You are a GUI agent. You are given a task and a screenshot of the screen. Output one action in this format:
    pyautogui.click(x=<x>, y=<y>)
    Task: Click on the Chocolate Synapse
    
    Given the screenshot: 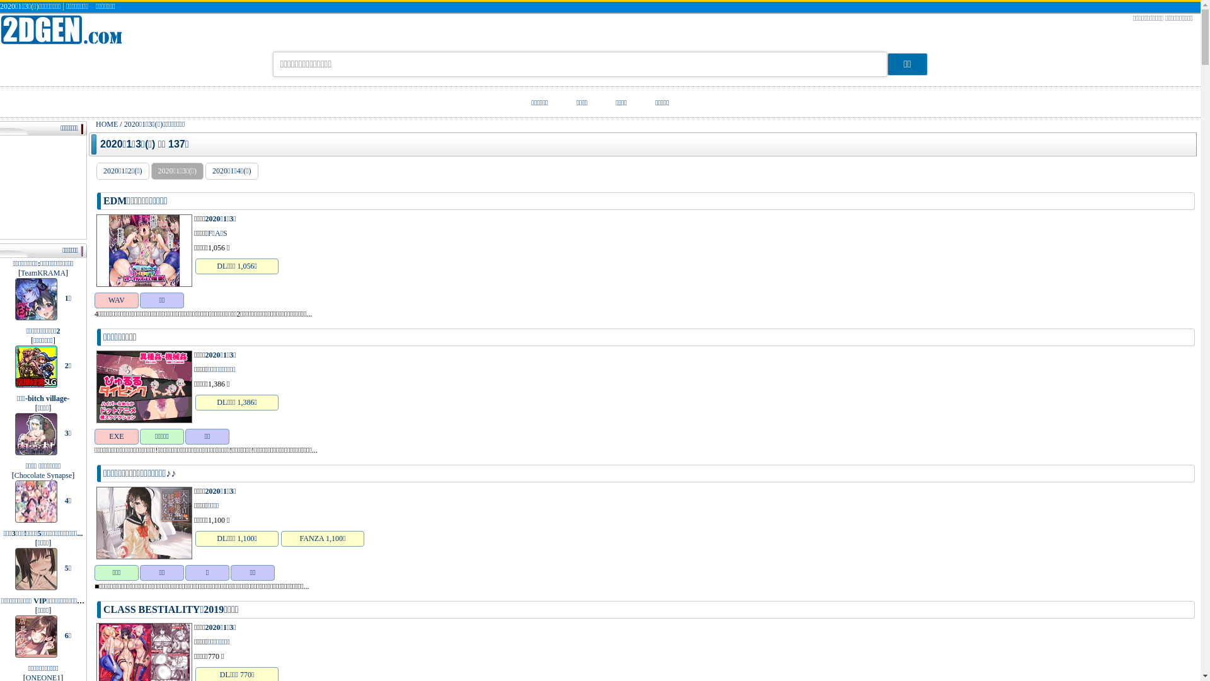 What is the action you would take?
    pyautogui.click(x=43, y=475)
    